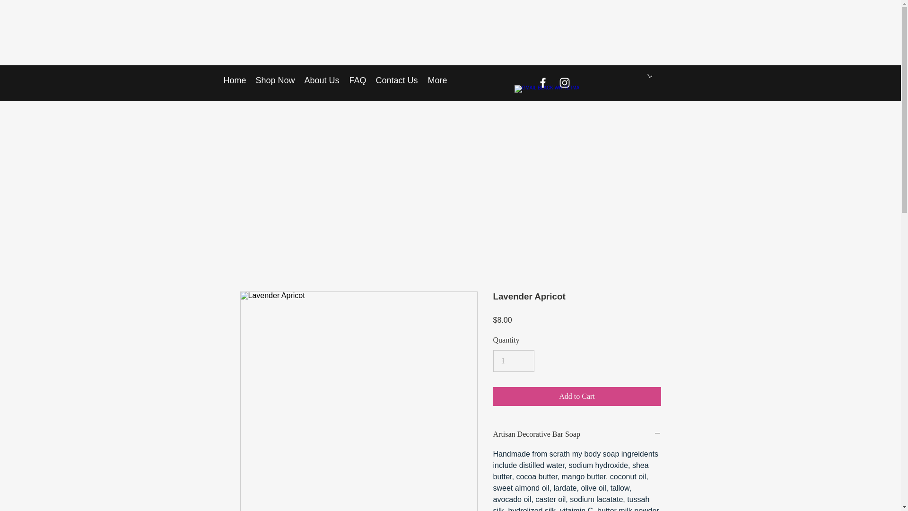  What do you see at coordinates (577, 396) in the screenshot?
I see `Add to Cart` at bounding box center [577, 396].